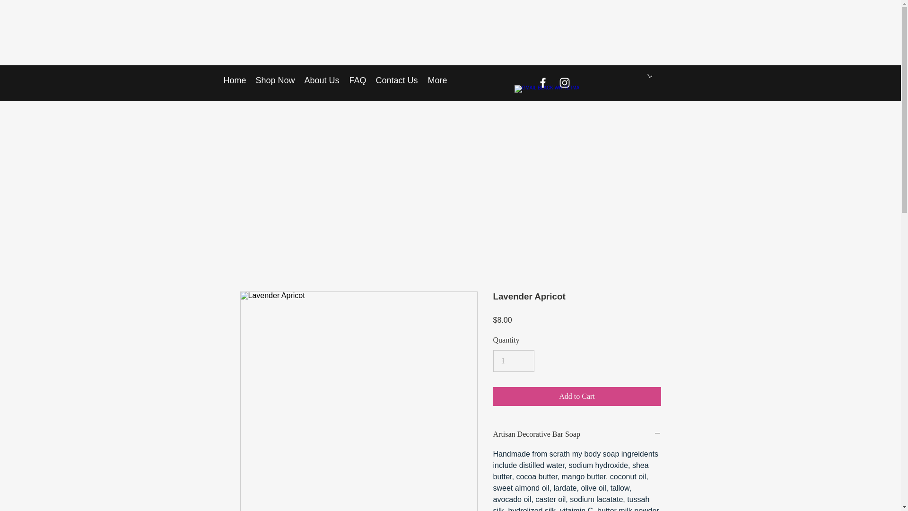  What do you see at coordinates (577, 396) in the screenshot?
I see `Add to Cart` at bounding box center [577, 396].